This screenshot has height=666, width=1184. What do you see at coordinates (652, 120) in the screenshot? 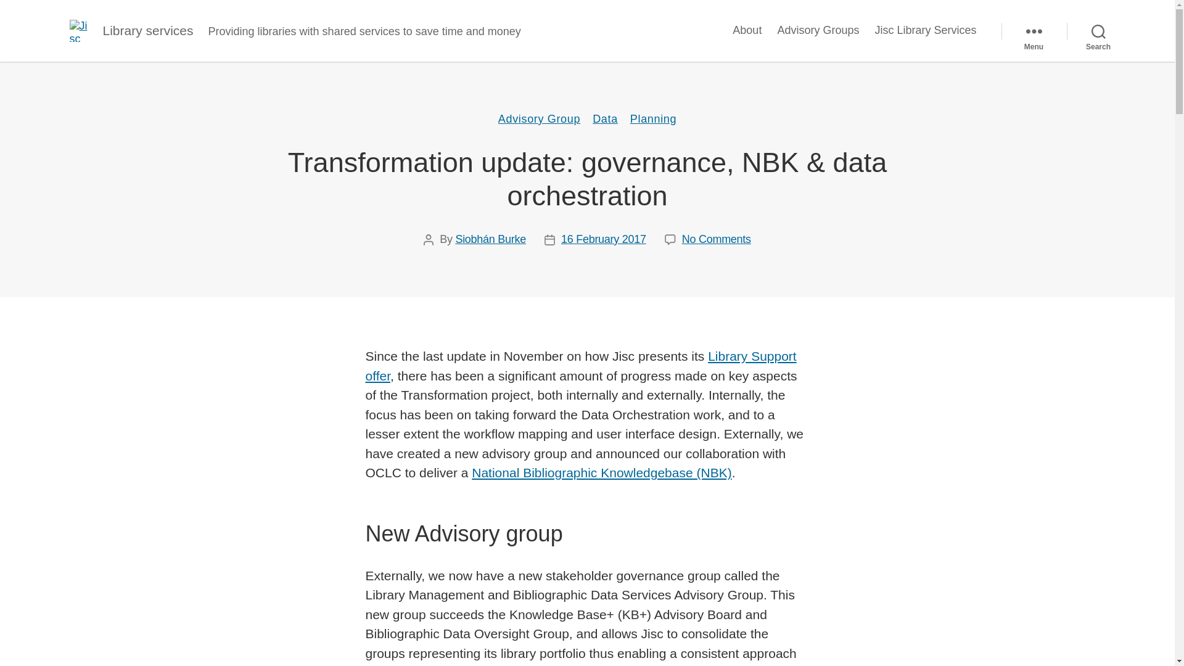
I see `Planning` at bounding box center [652, 120].